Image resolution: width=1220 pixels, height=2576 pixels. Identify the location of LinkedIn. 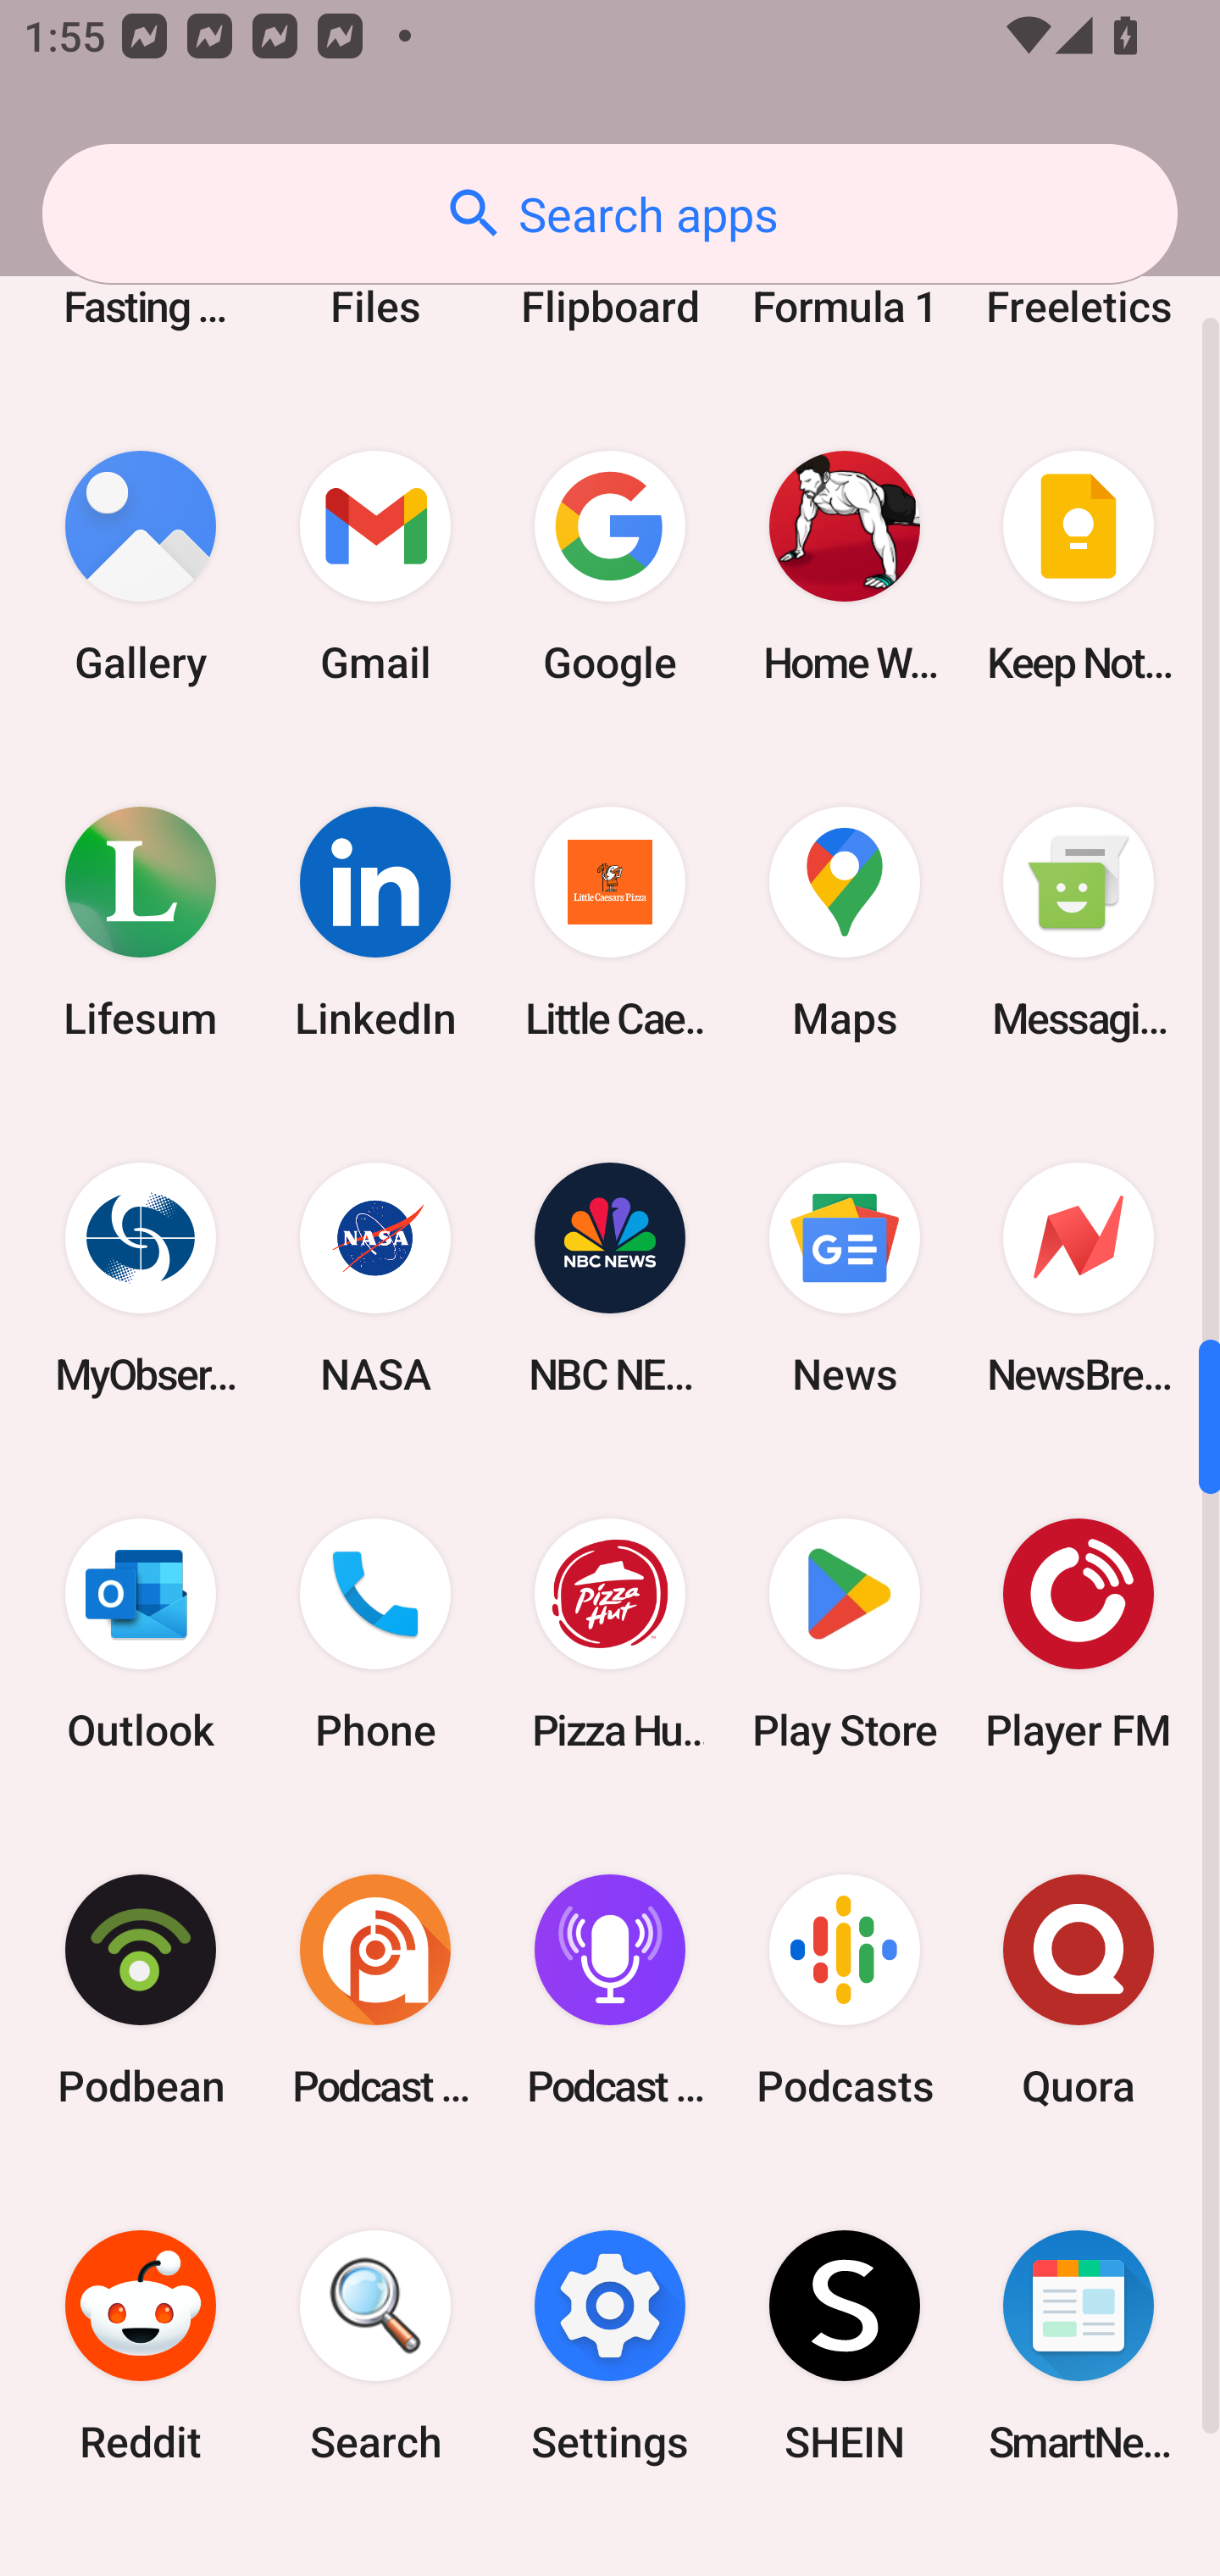
(375, 922).